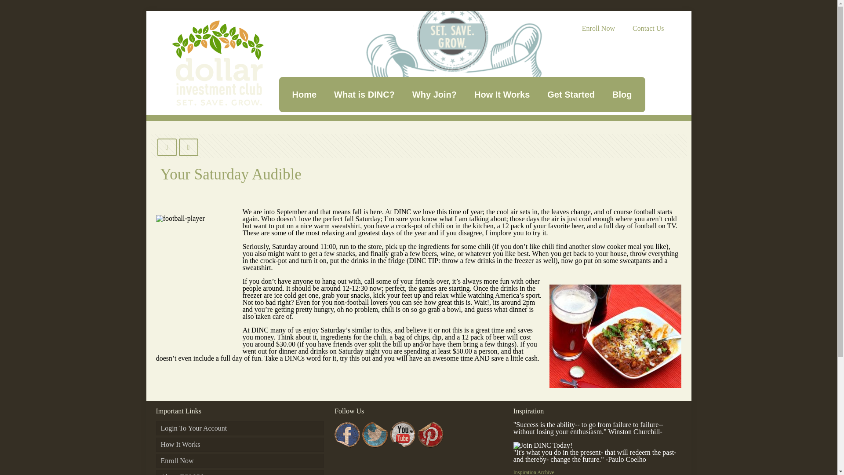  Describe the element at coordinates (434, 94) in the screenshot. I see `Why Join?` at that location.